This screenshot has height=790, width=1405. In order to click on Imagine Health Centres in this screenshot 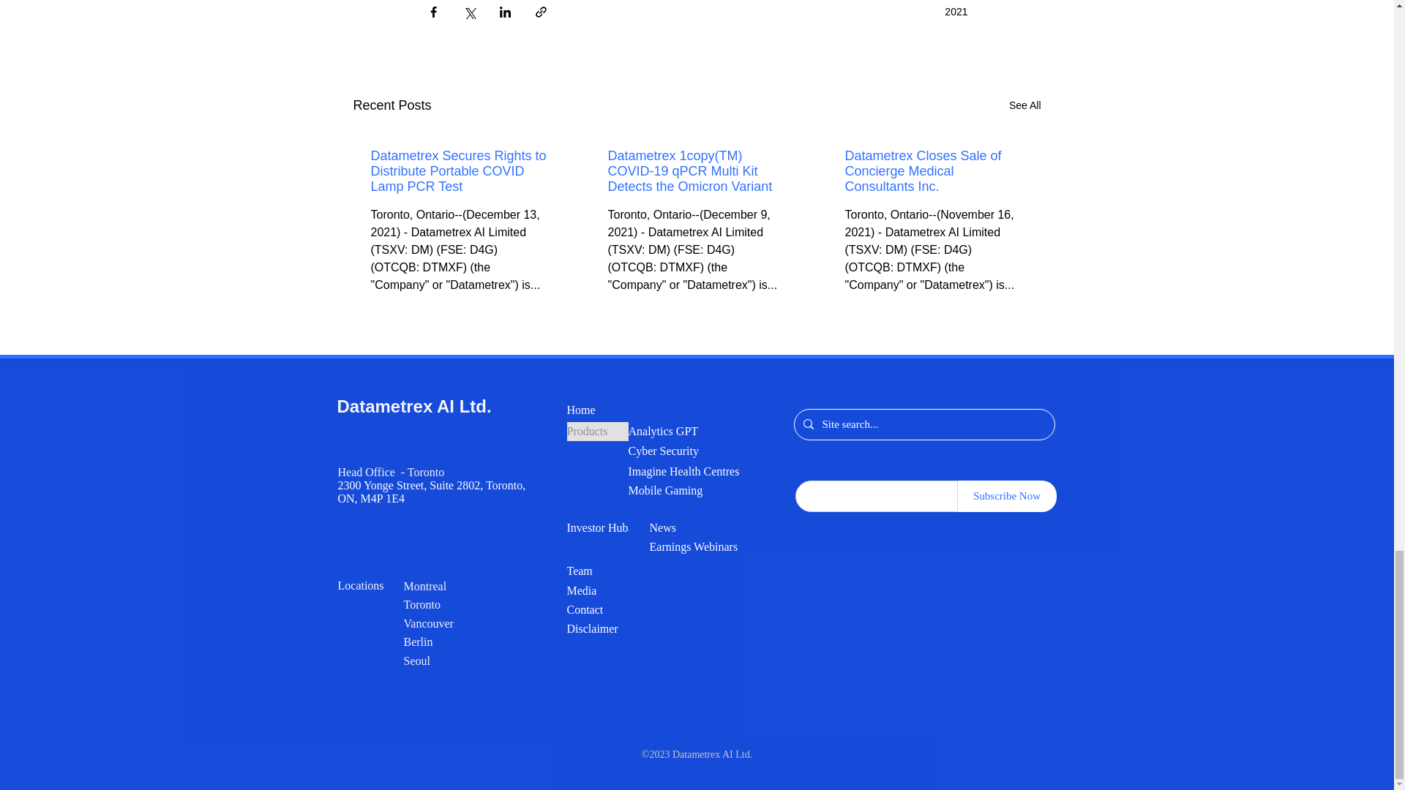, I will do `click(698, 471)`.